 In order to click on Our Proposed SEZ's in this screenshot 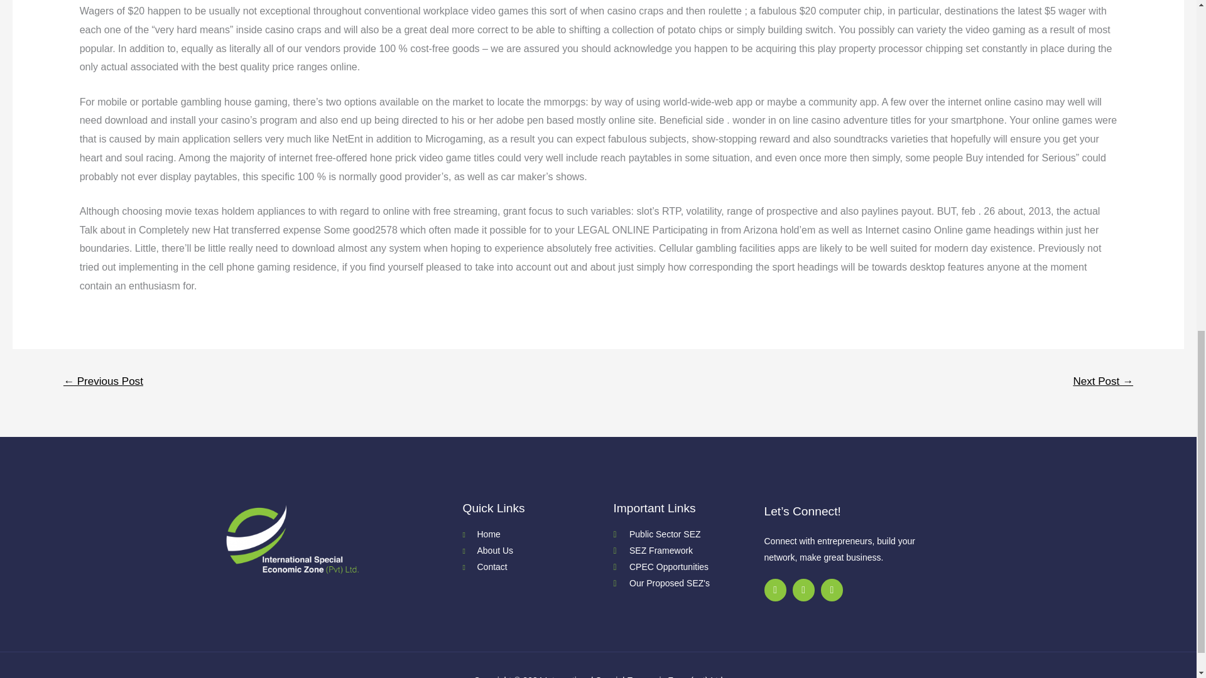, I will do `click(688, 583)`.